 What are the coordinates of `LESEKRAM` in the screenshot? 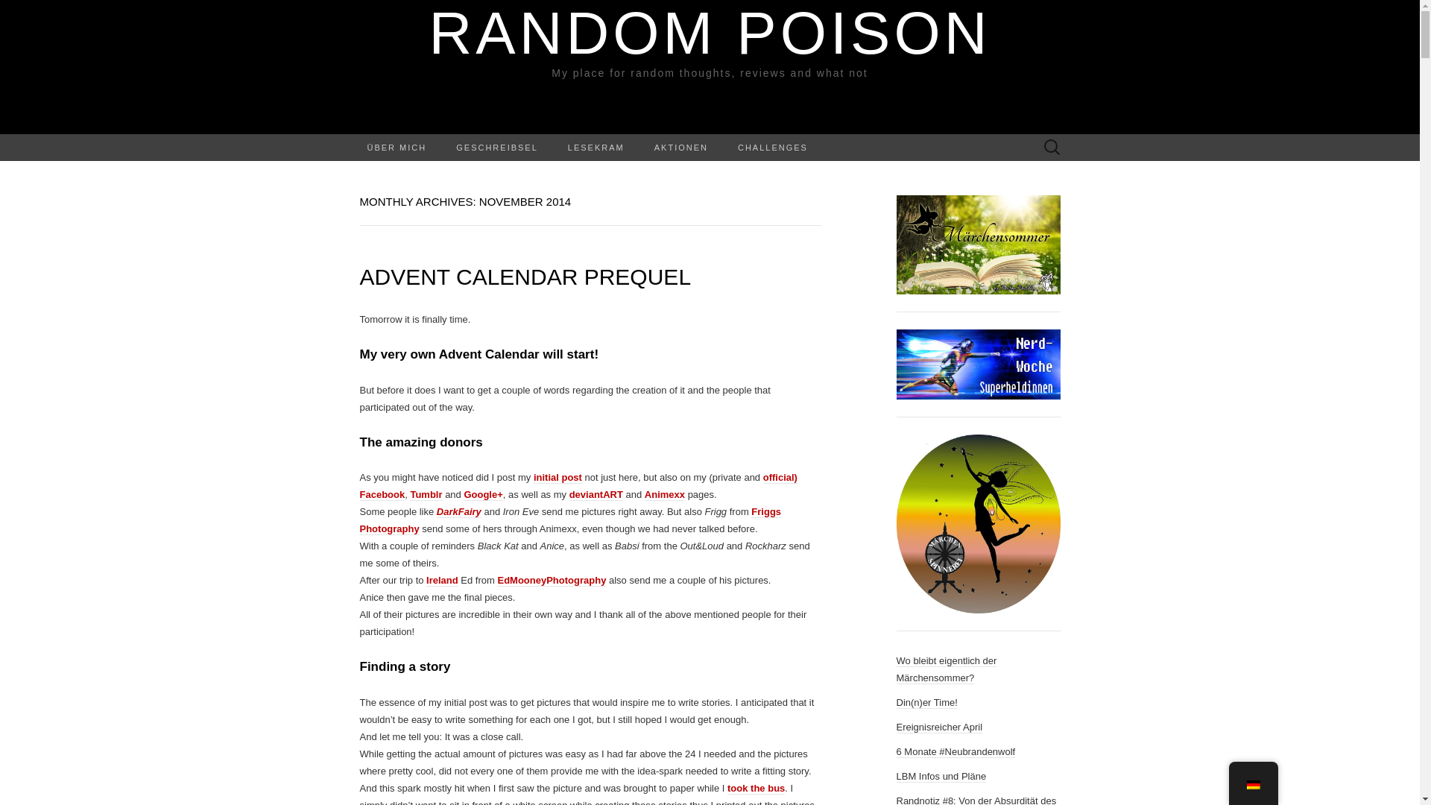 It's located at (596, 148).